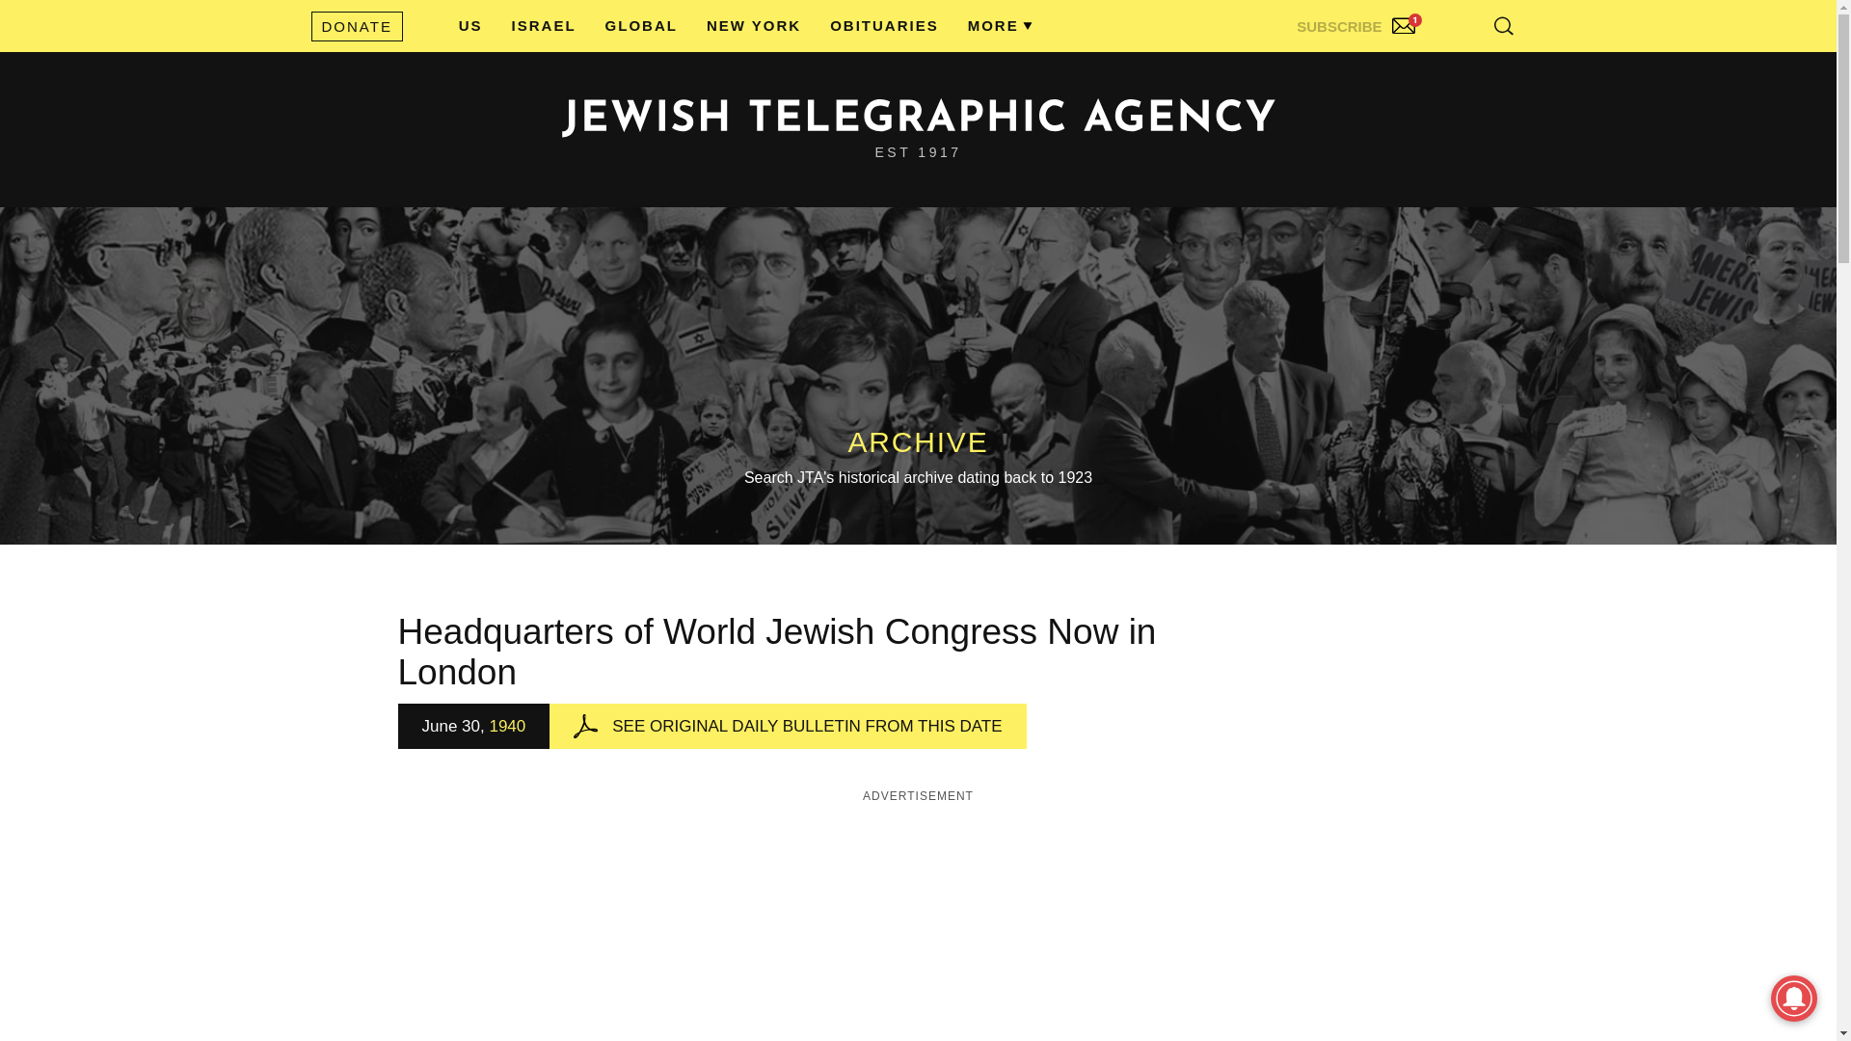 This screenshot has height=1041, width=1851. What do you see at coordinates (640, 25) in the screenshot?
I see `GLOBAL` at bounding box center [640, 25].